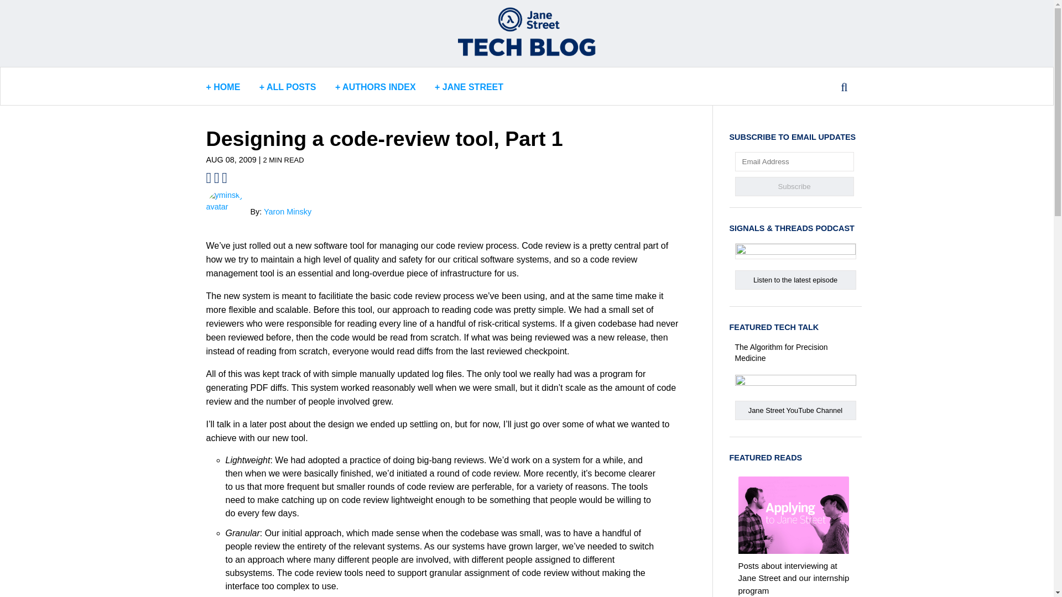 The image size is (1062, 597). I want to click on Estimated read time, so click(283, 159).